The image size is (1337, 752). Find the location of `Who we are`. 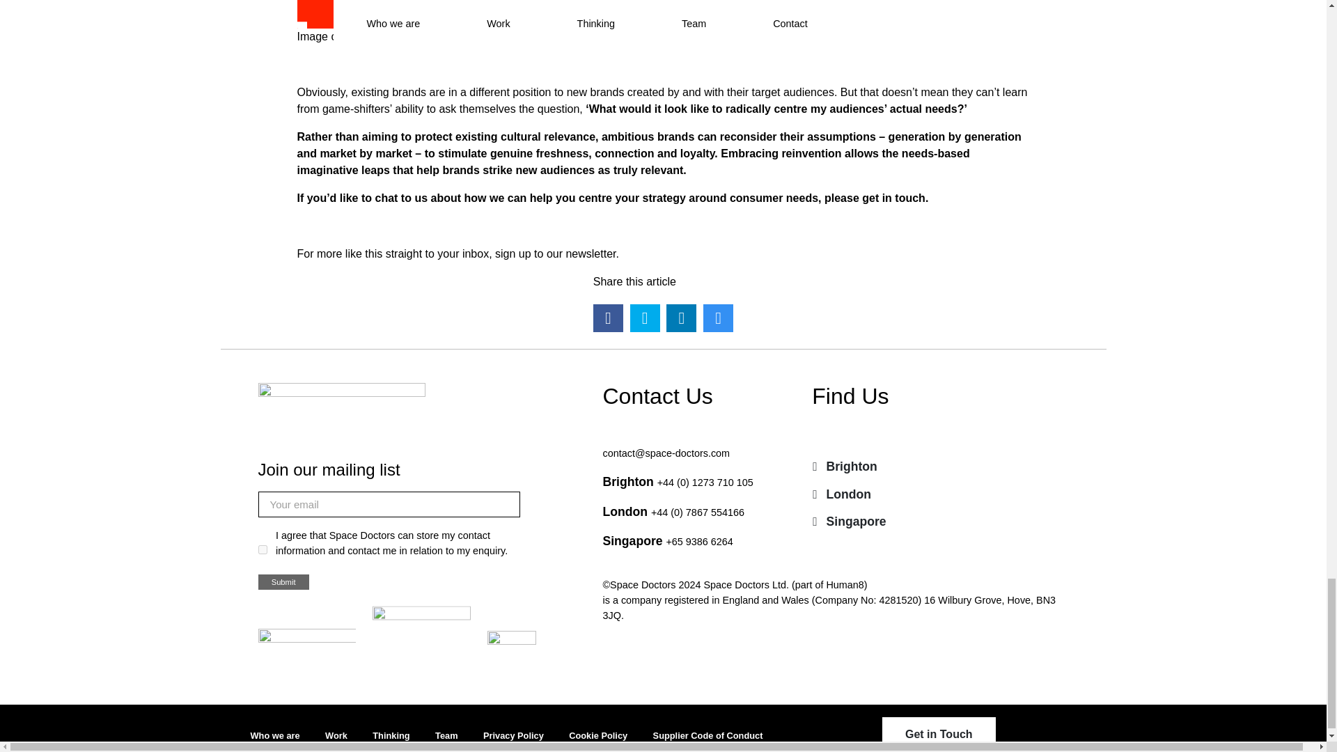

Who we are is located at coordinates (275, 735).